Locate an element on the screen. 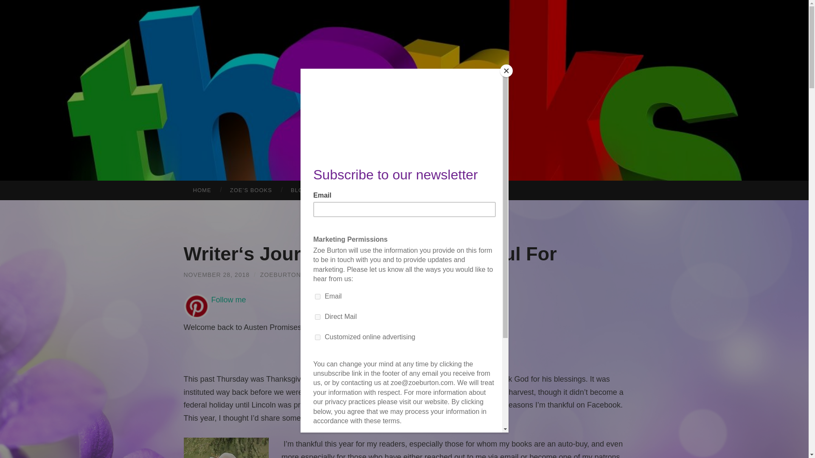  BLOG is located at coordinates (299, 190).